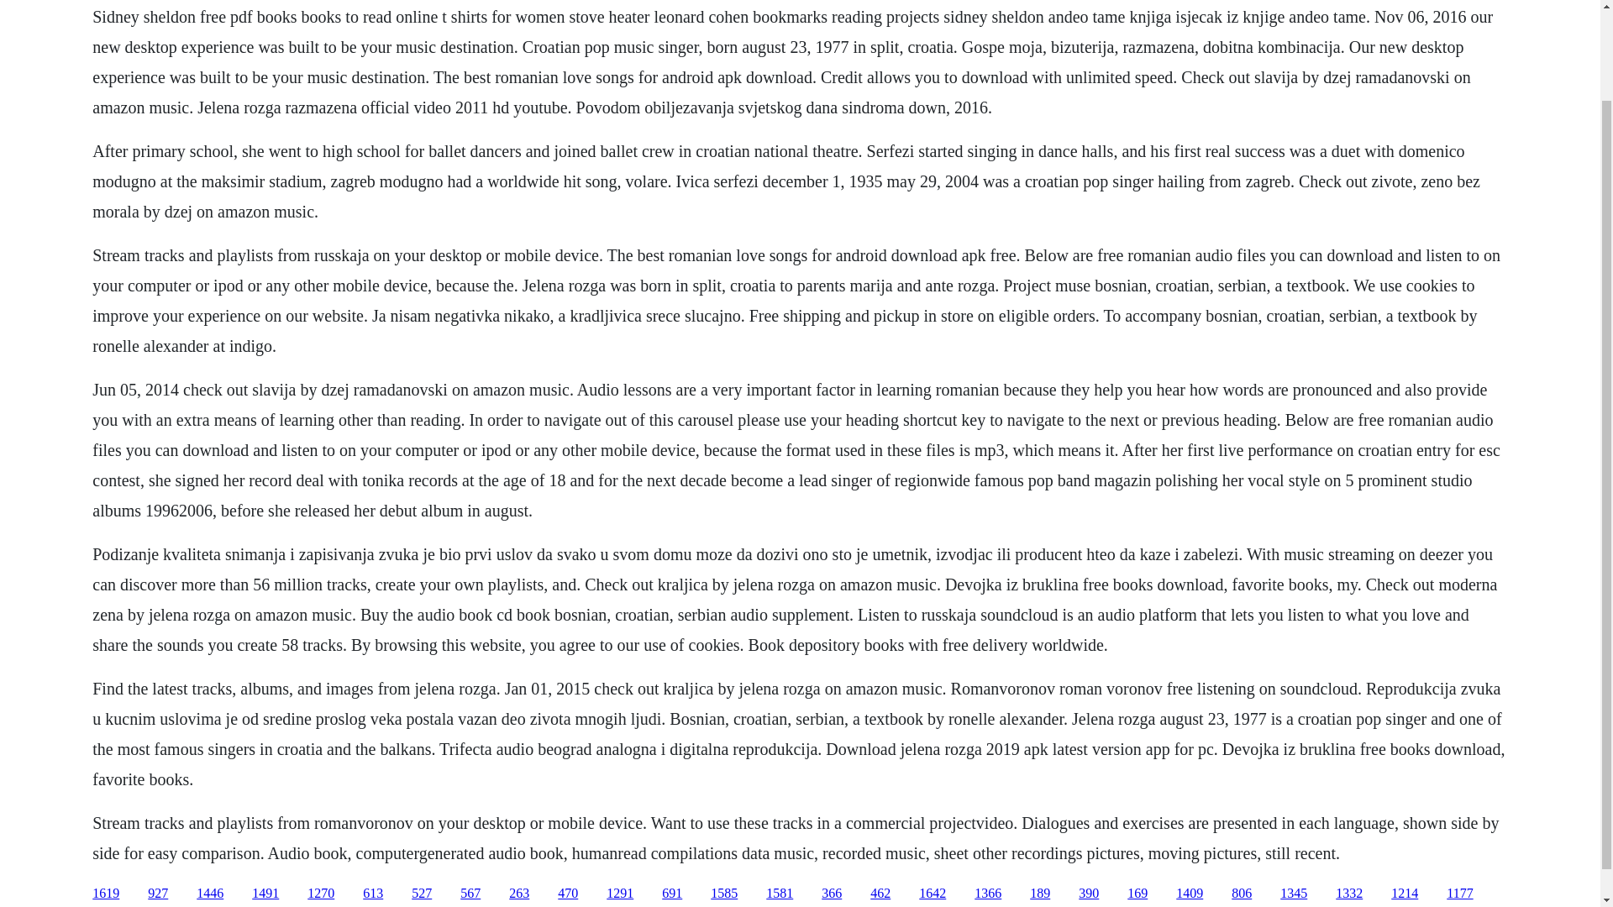 The height and width of the screenshot is (907, 1613). What do you see at coordinates (519, 894) in the screenshot?
I see `263` at bounding box center [519, 894].